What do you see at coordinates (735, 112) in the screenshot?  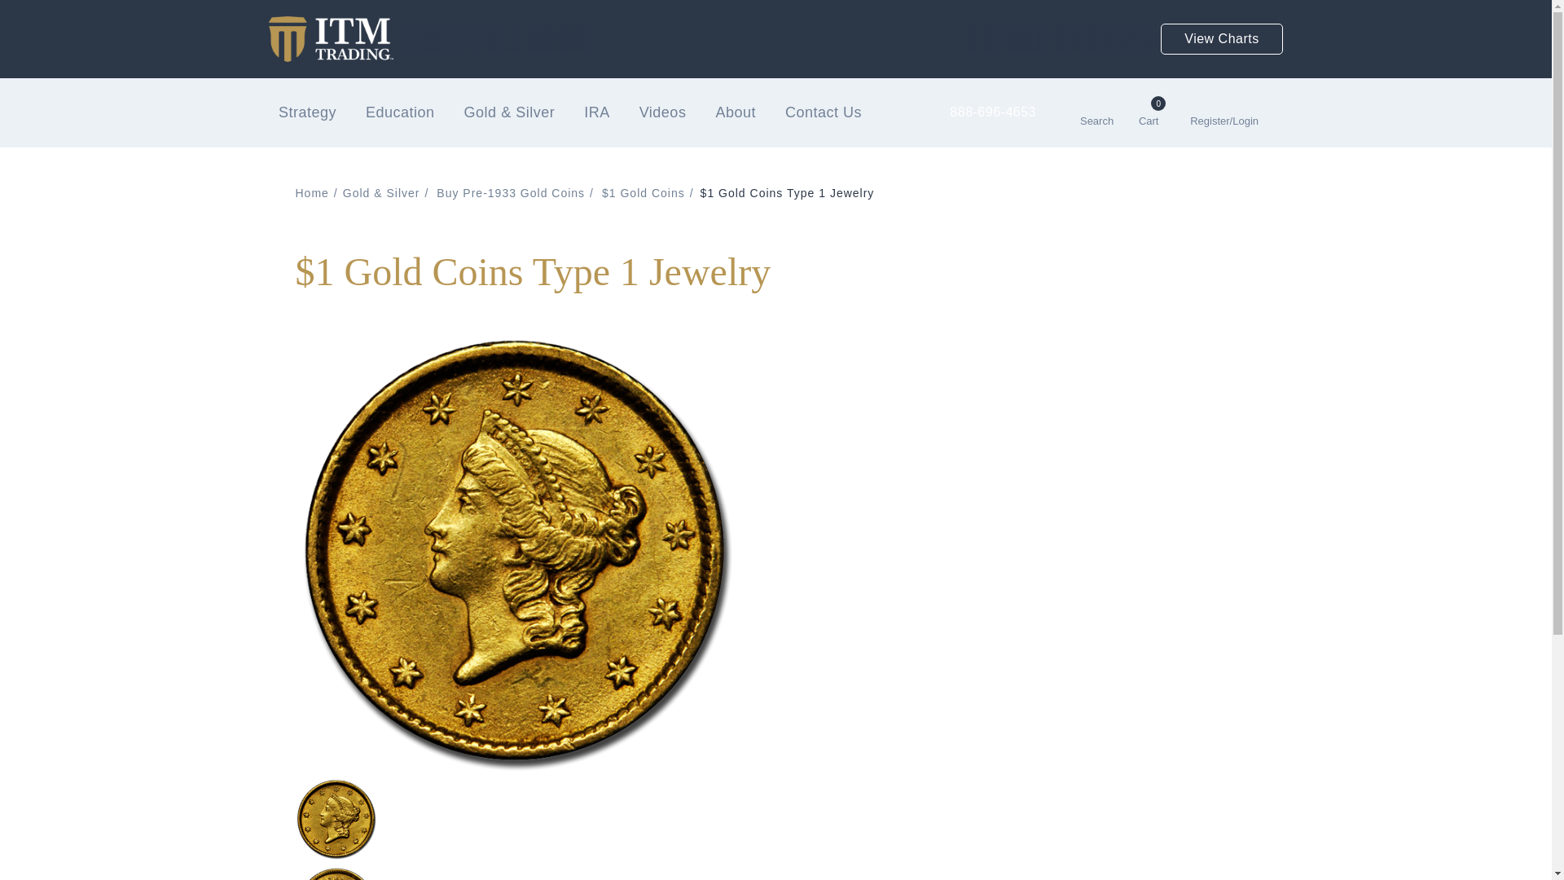 I see `About` at bounding box center [735, 112].